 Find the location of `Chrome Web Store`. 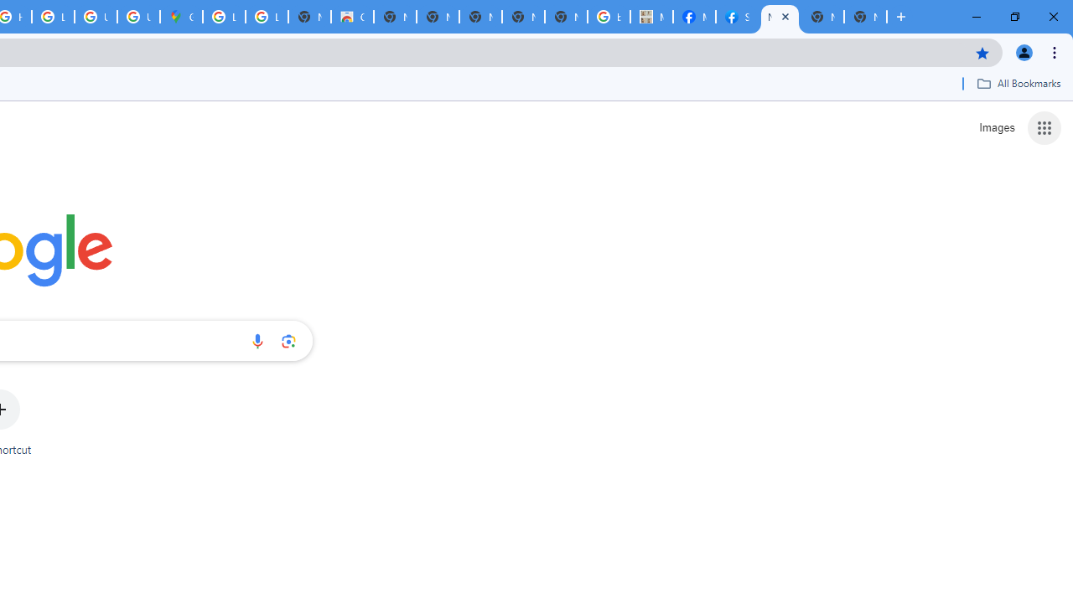

Chrome Web Store is located at coordinates (352, 17).